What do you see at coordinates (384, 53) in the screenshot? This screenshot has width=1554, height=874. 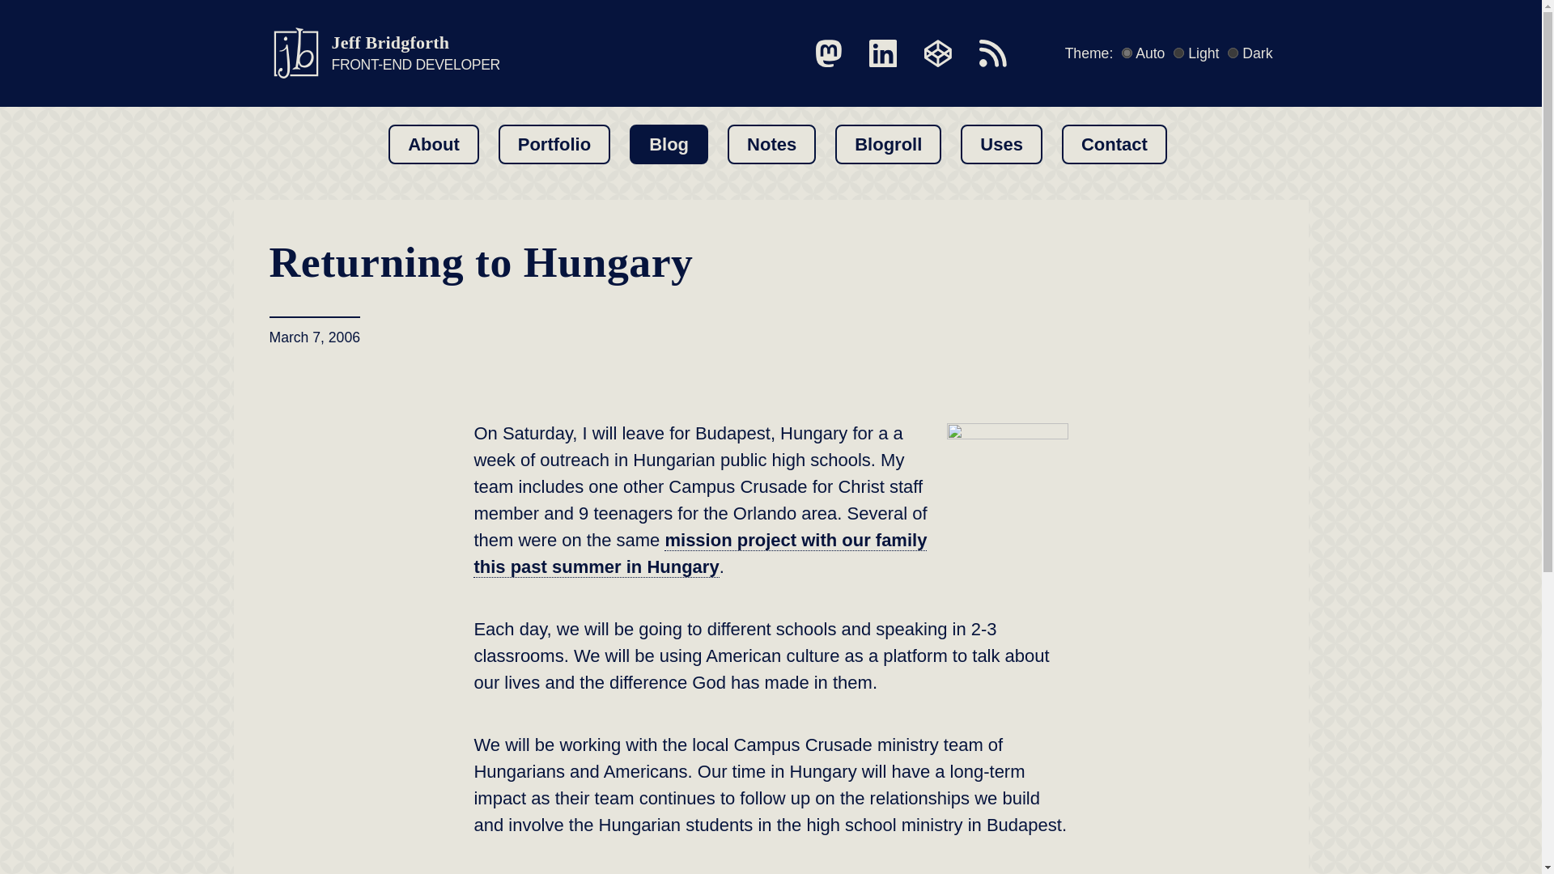 I see `Feed` at bounding box center [384, 53].